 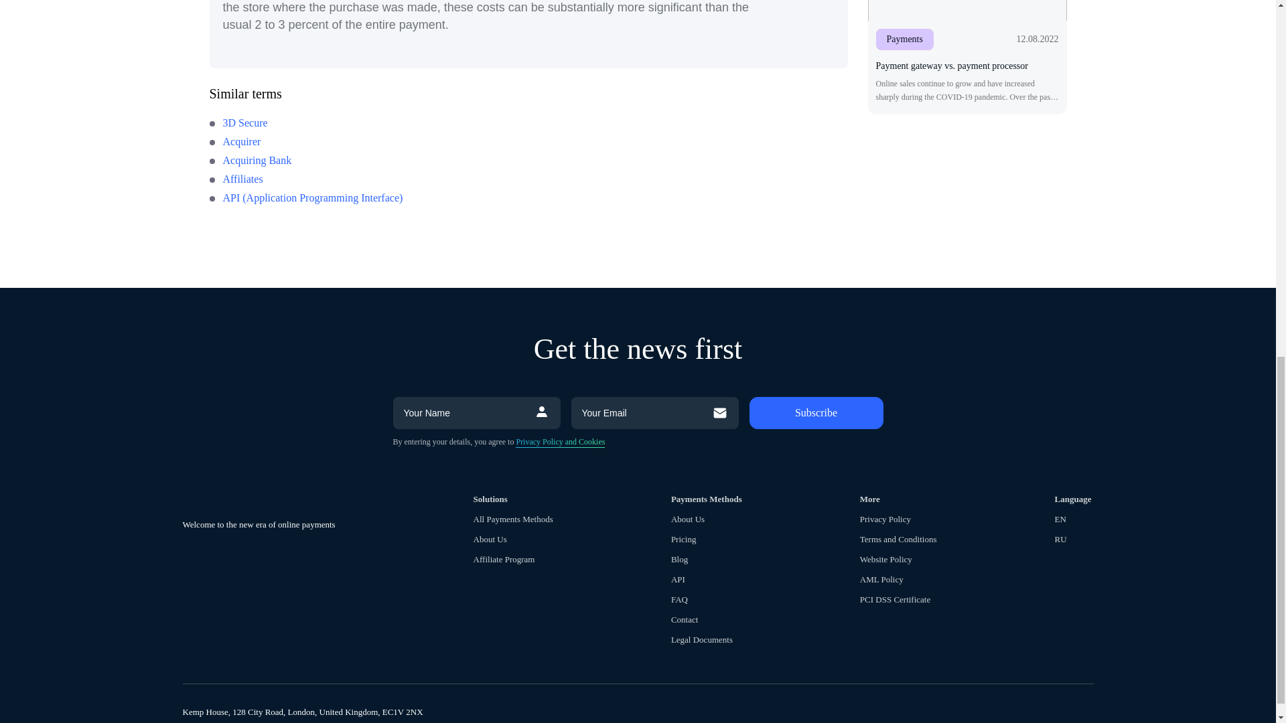 What do you see at coordinates (238, 123) in the screenshot?
I see `3D Secure` at bounding box center [238, 123].